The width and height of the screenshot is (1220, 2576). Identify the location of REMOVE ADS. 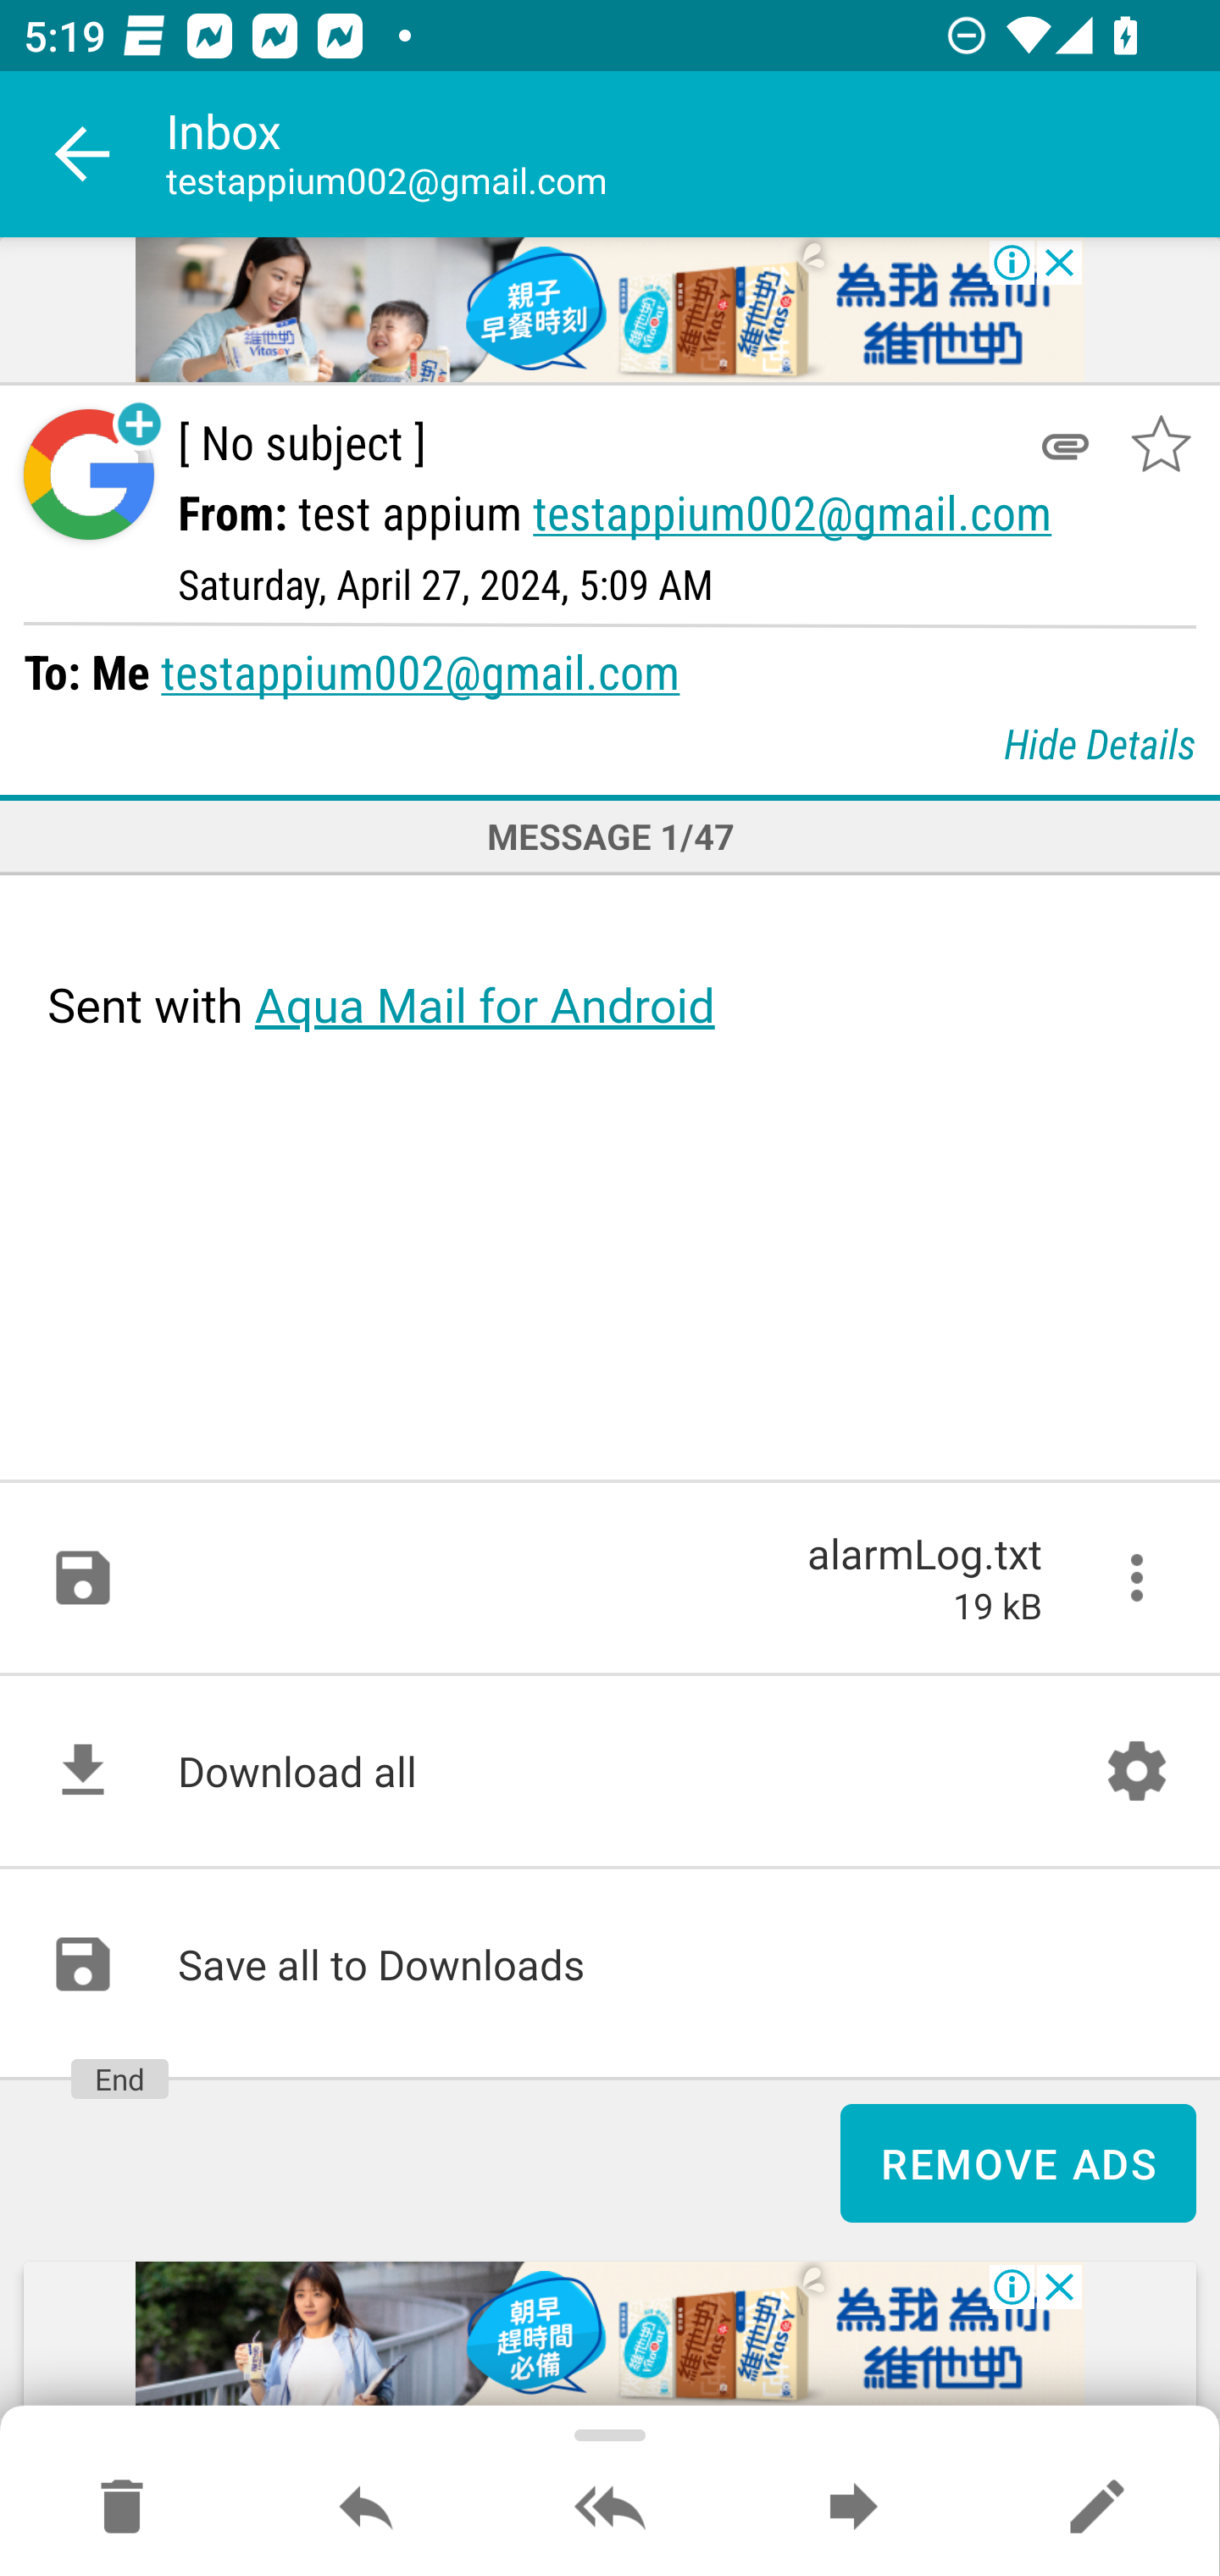
(1018, 2163).